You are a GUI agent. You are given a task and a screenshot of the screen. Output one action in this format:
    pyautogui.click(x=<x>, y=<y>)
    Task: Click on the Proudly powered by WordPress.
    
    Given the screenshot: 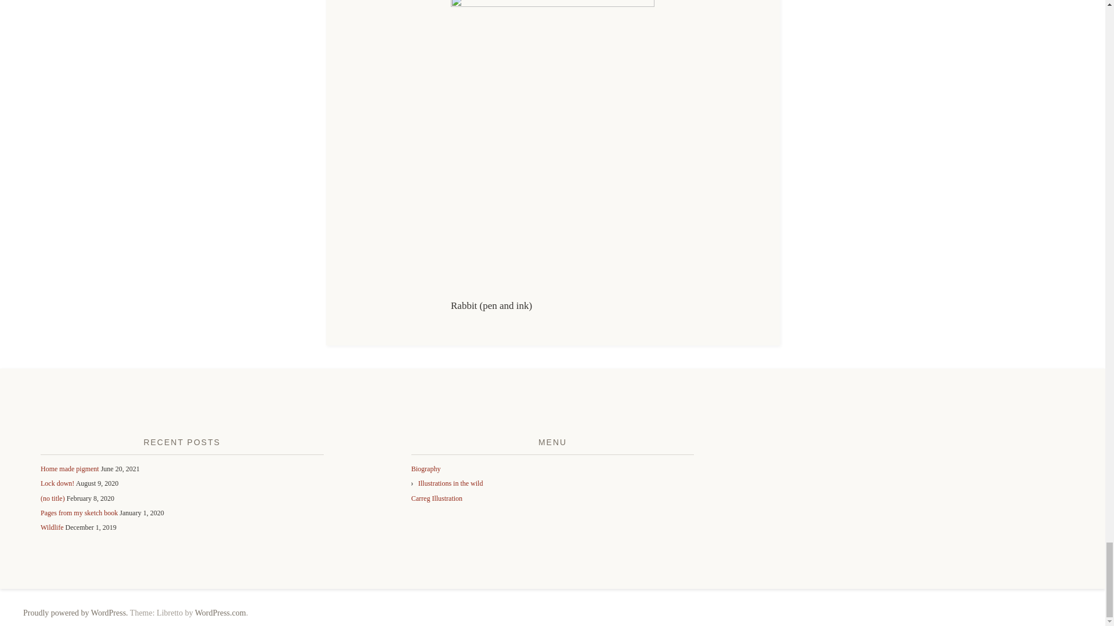 What is the action you would take?
    pyautogui.click(x=75, y=612)
    